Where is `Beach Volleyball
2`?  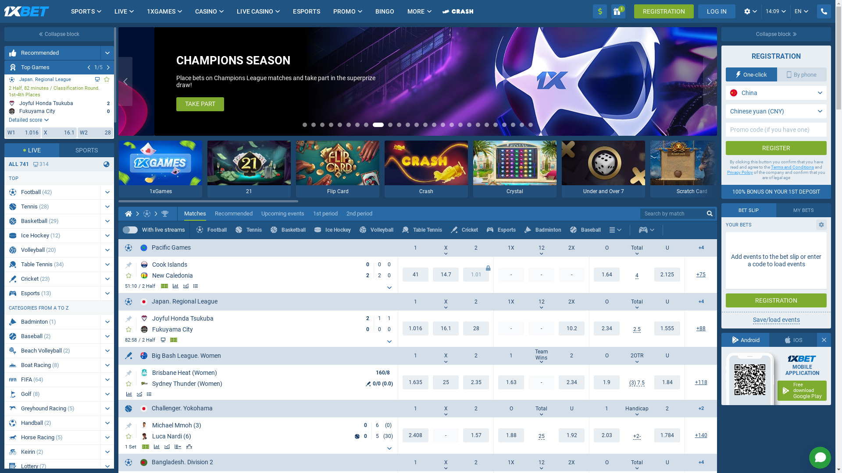 Beach Volleyball
2 is located at coordinates (53, 351).